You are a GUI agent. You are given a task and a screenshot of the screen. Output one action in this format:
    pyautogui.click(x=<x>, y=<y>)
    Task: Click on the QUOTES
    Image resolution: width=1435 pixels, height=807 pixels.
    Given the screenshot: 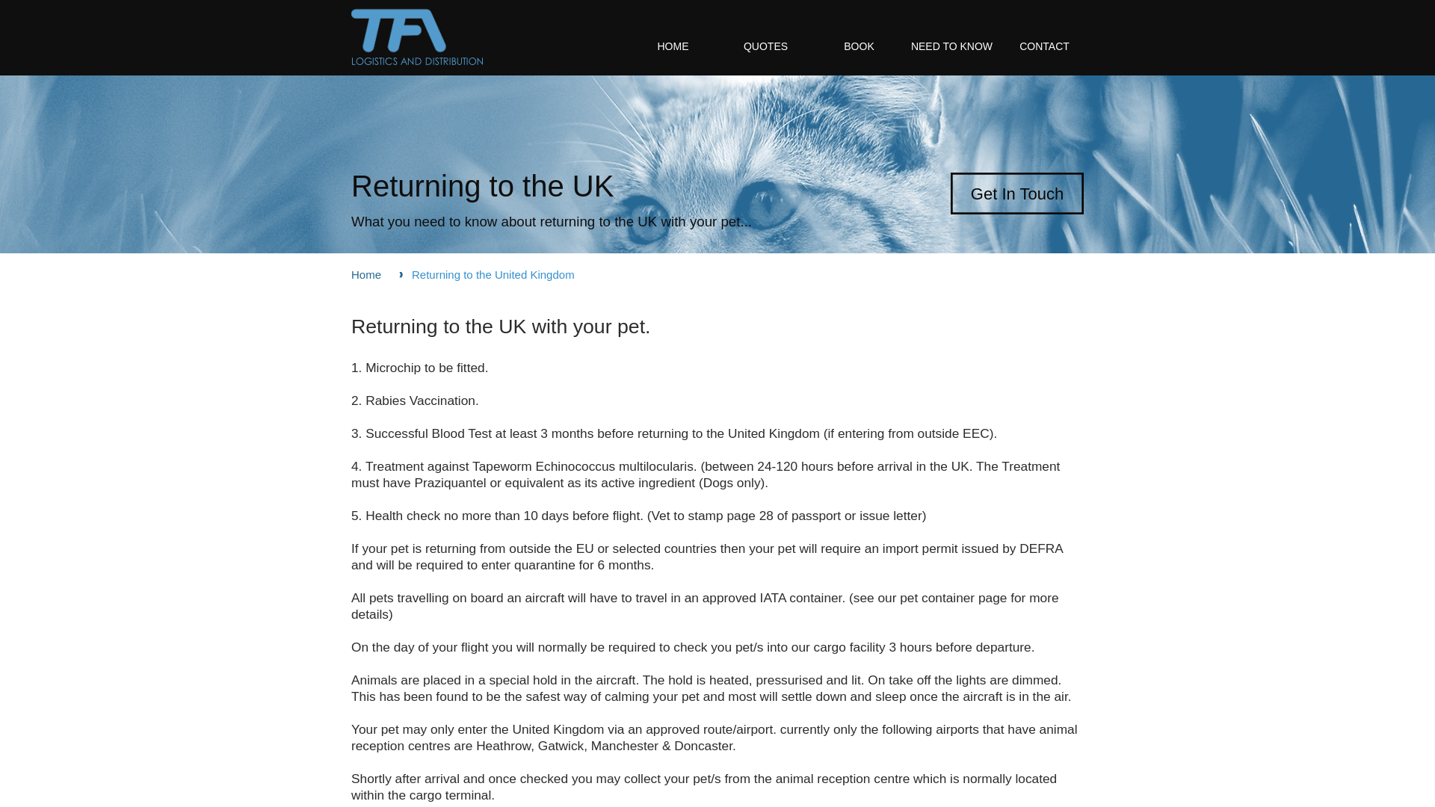 What is the action you would take?
    pyautogui.click(x=765, y=46)
    